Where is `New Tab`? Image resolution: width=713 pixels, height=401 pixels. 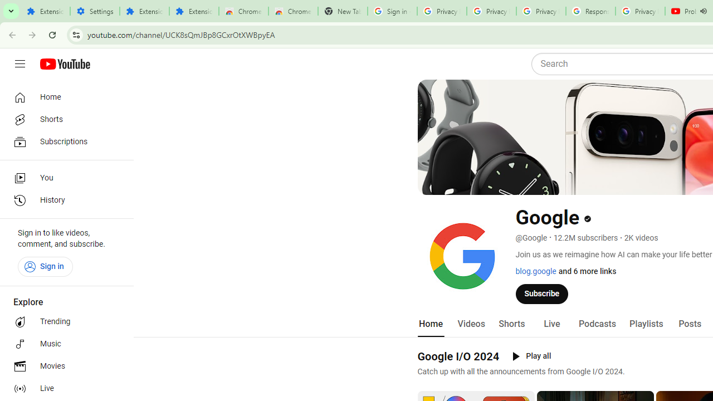
New Tab is located at coordinates (343, 11).